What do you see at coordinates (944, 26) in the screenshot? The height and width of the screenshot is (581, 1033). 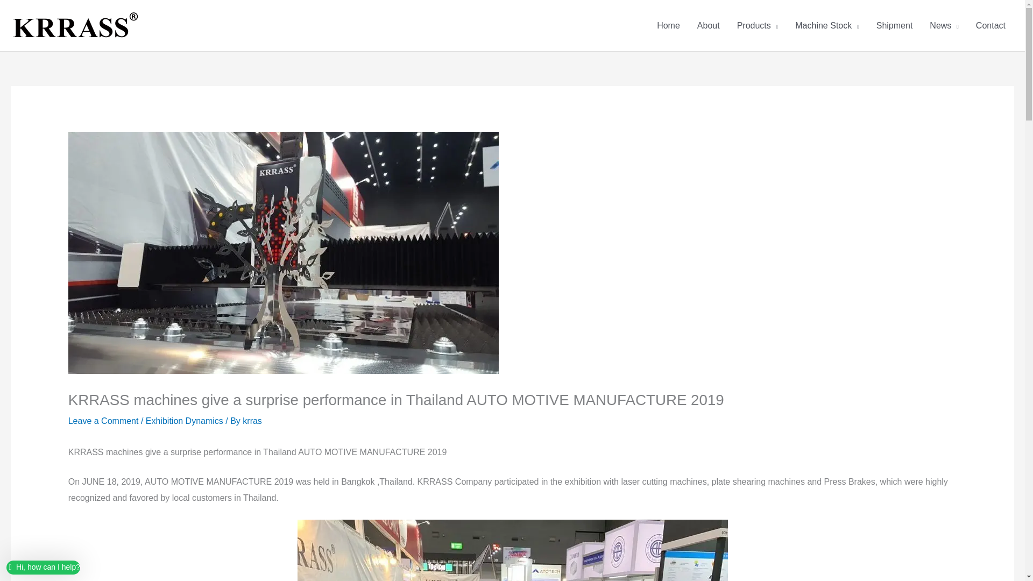 I see `News` at bounding box center [944, 26].